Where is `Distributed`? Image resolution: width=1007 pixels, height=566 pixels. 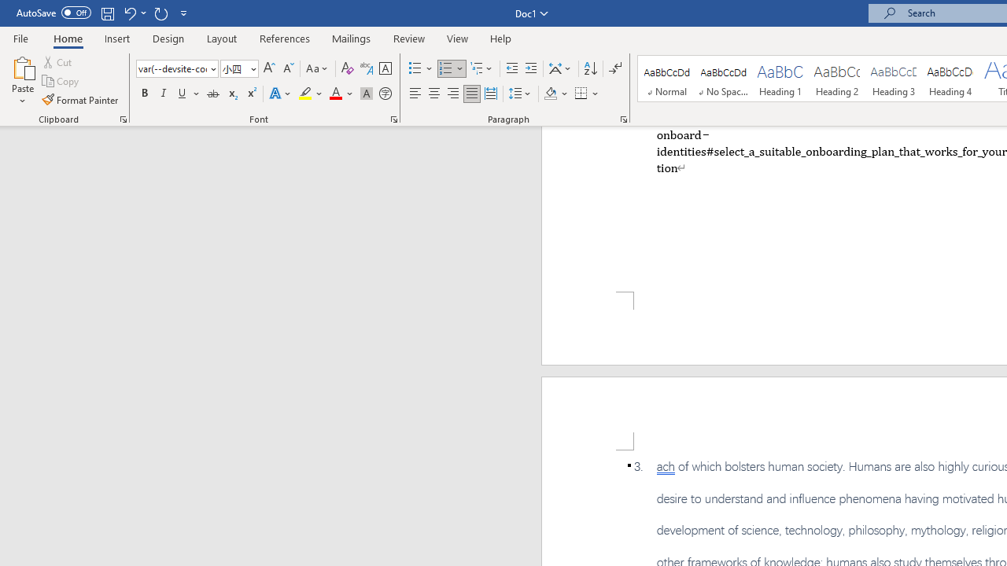
Distributed is located at coordinates (491, 94).